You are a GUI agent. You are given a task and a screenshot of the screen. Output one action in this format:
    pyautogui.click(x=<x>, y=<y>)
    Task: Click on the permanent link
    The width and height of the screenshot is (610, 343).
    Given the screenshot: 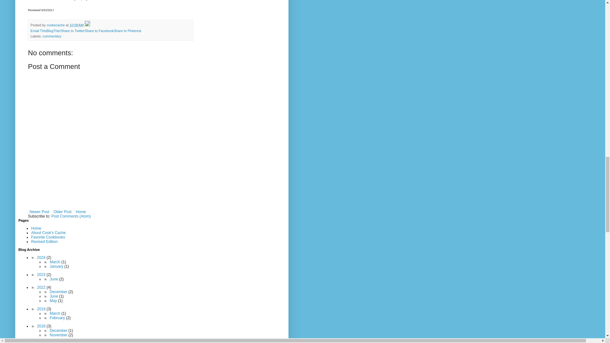 What is the action you would take?
    pyautogui.click(x=76, y=25)
    